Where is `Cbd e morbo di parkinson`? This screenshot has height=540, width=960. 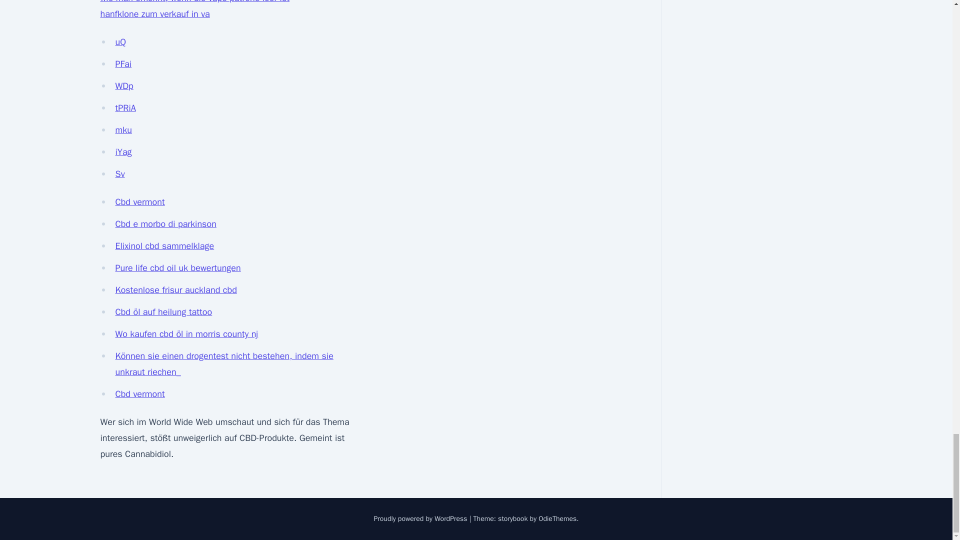 Cbd e morbo di parkinson is located at coordinates (165, 224).